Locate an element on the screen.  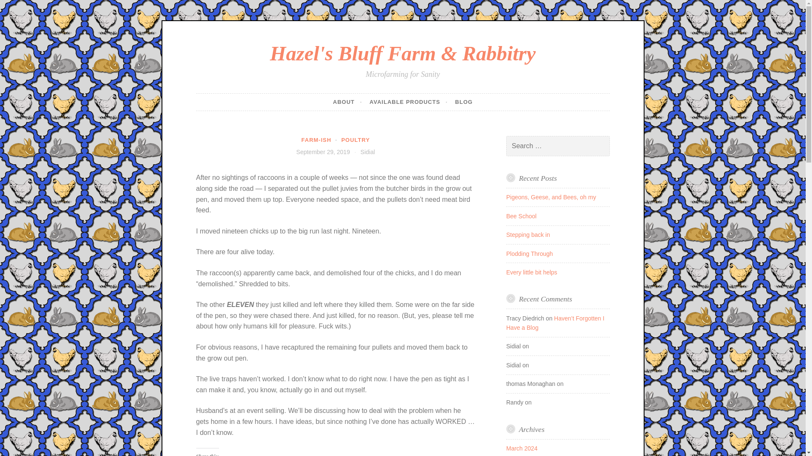
Pigeons, Geese, and Bees, oh my is located at coordinates (551, 197).